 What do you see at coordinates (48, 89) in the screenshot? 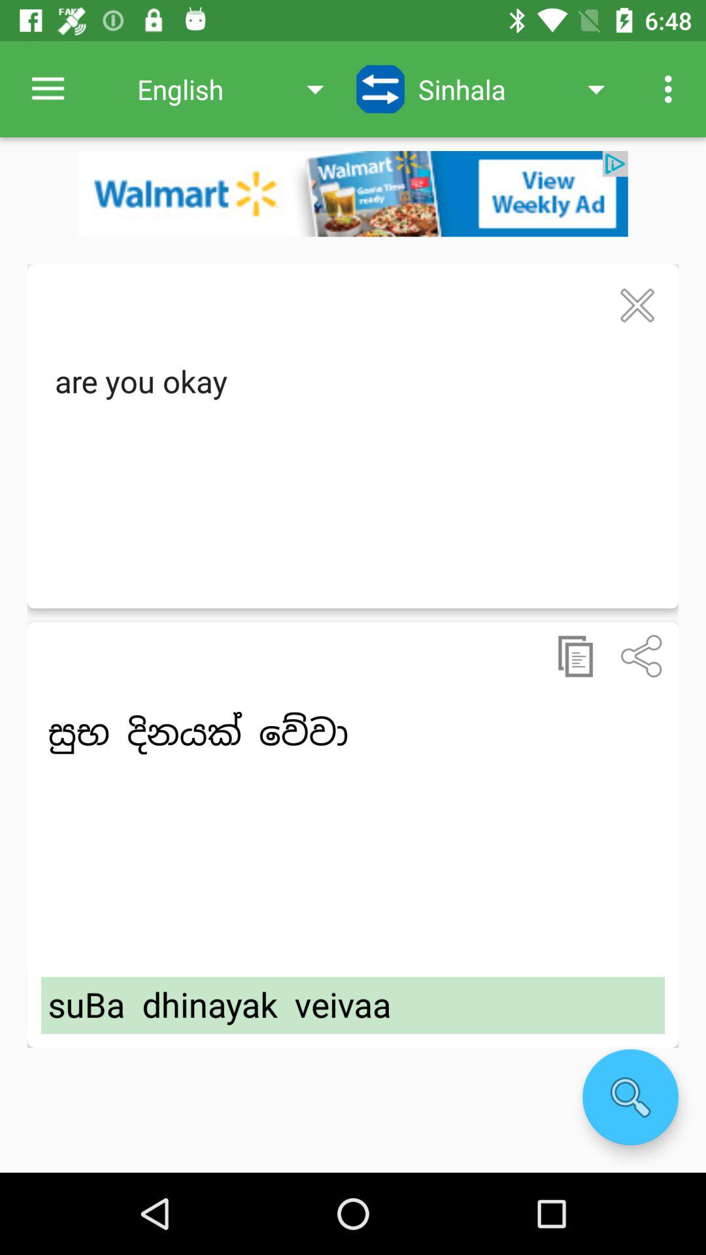
I see `press the item next to english` at bounding box center [48, 89].